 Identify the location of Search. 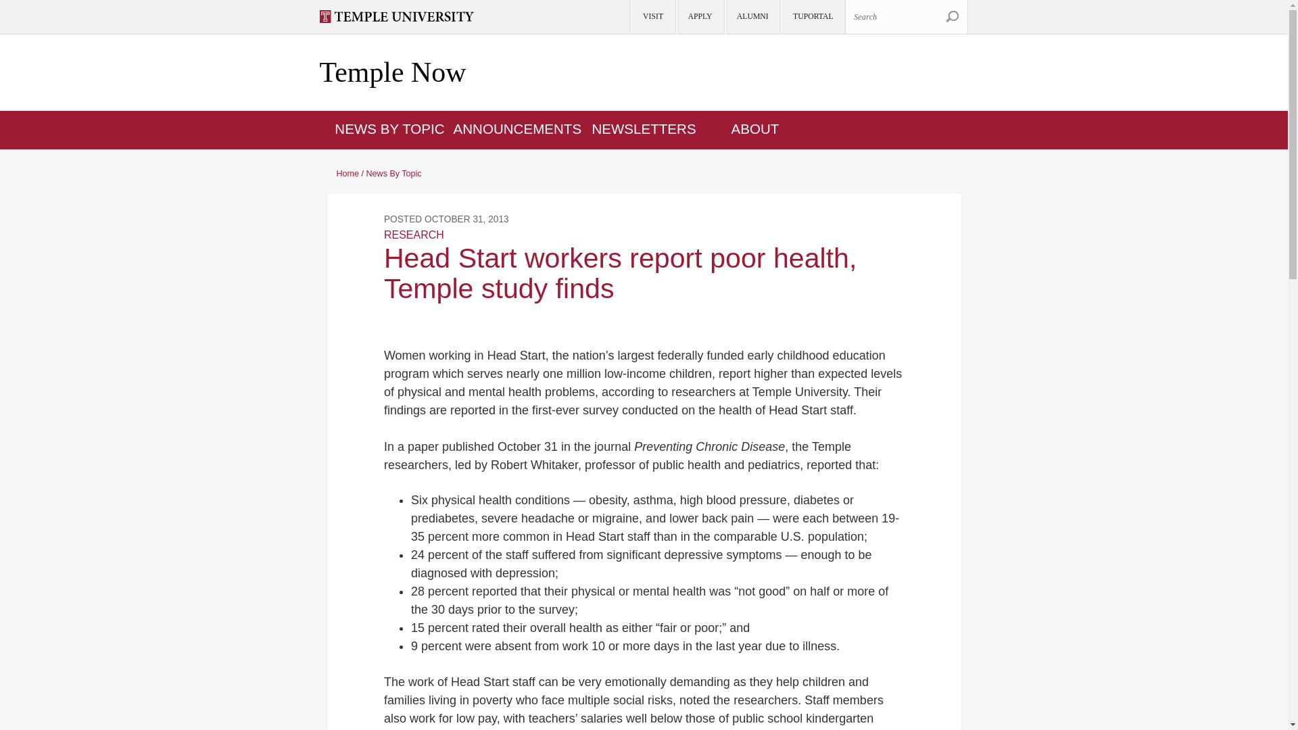
(952, 16).